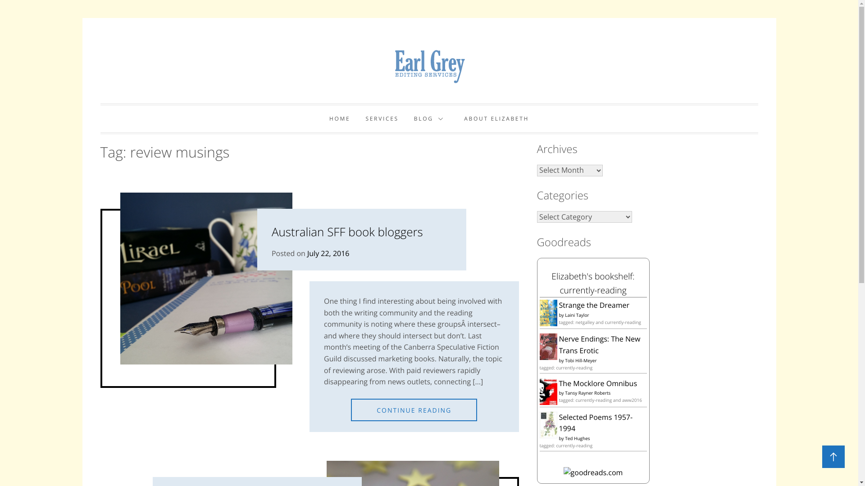  I want to click on The Mocklore Omnibus, so click(598, 383).